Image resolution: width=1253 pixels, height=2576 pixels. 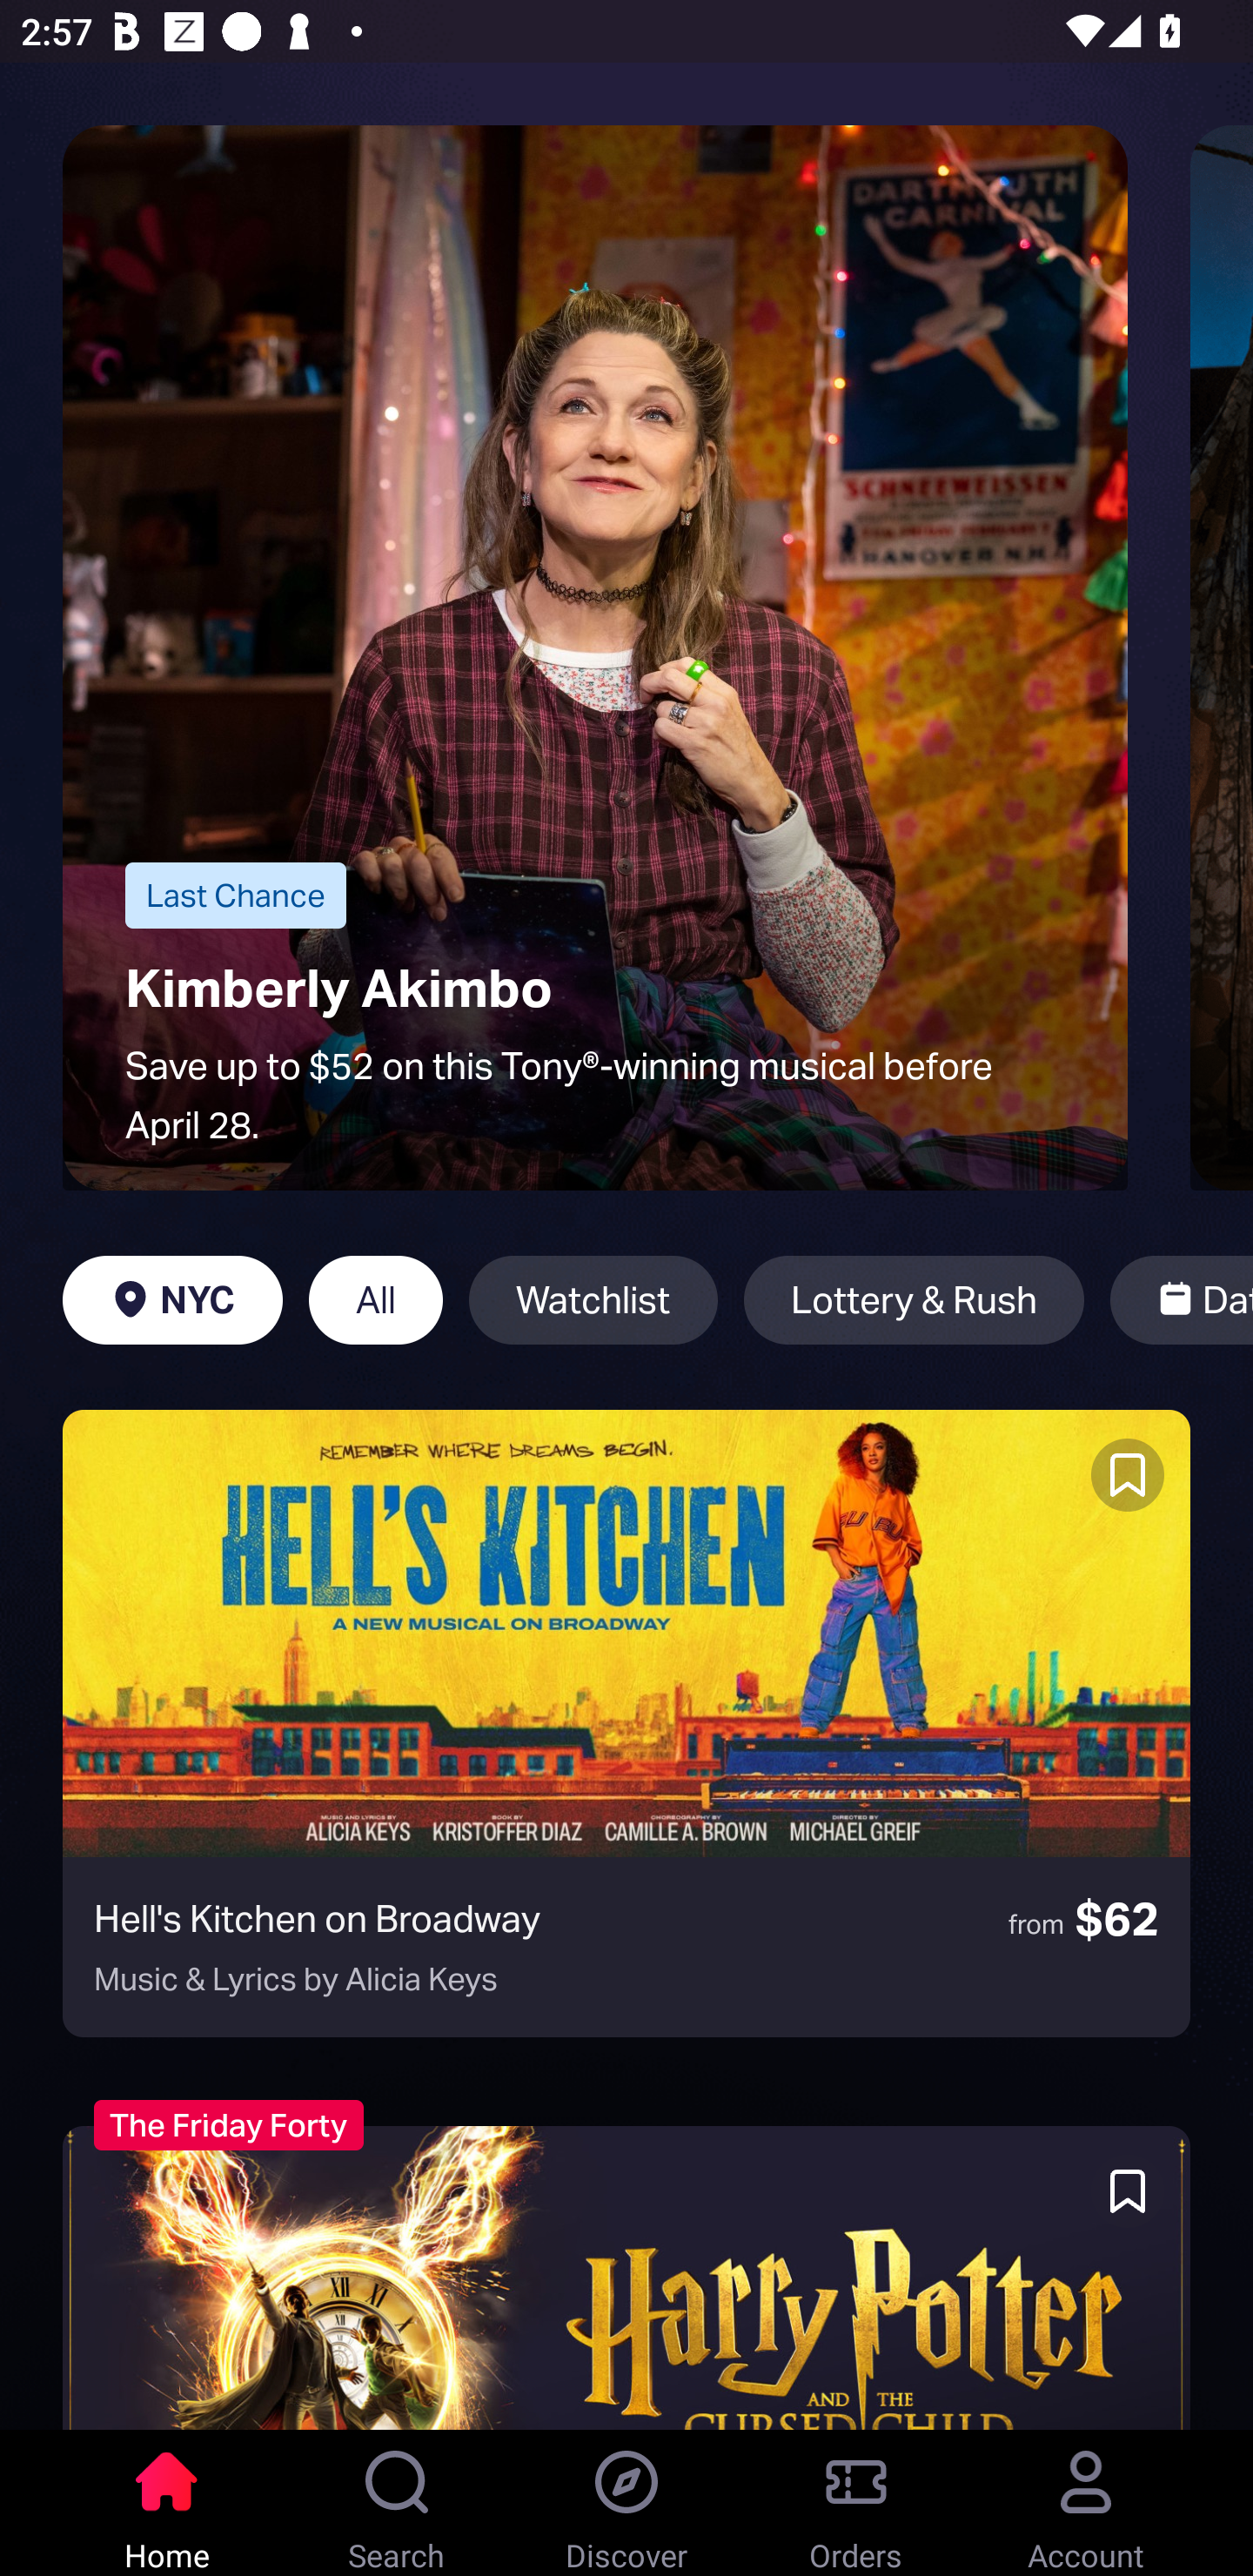 I want to click on Orders, so click(x=856, y=2503).